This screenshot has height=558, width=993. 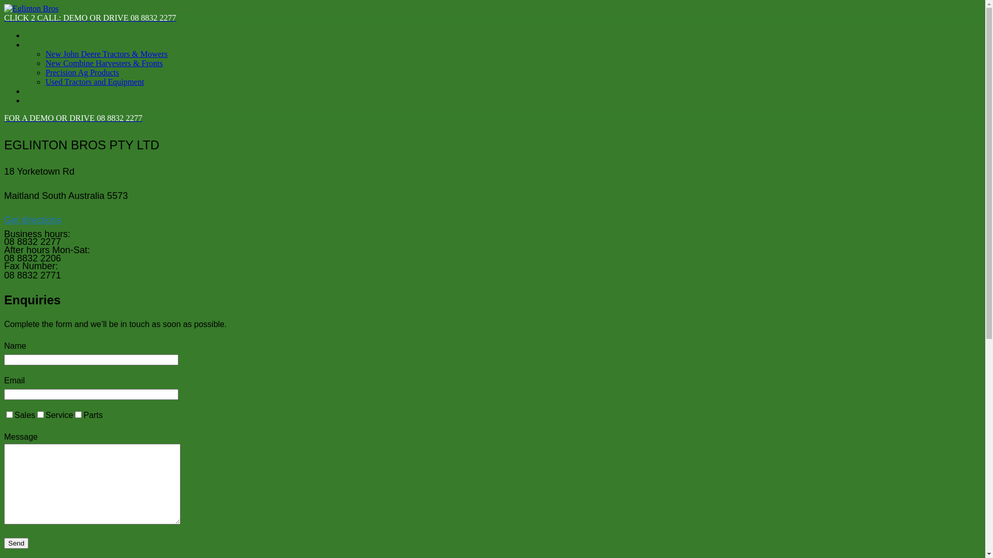 I want to click on Precision Ag Products, so click(x=82, y=72).